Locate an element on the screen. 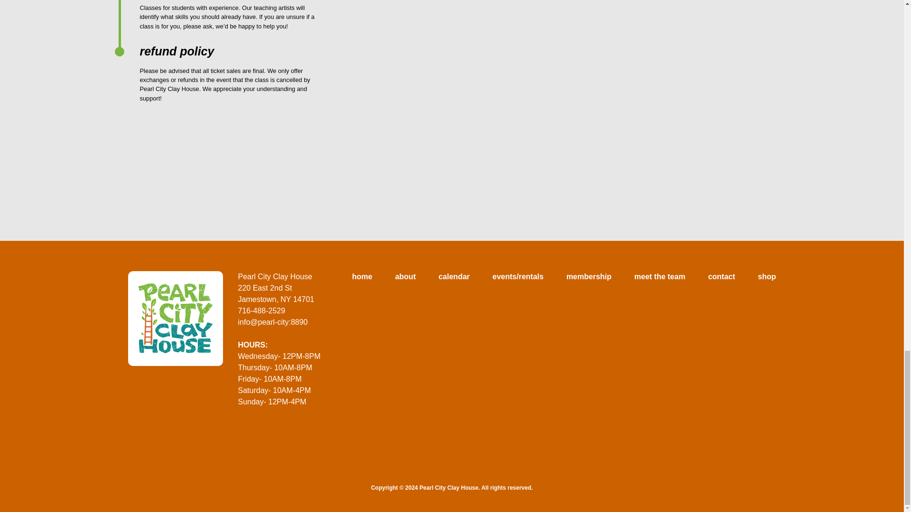 This screenshot has width=911, height=512. about is located at coordinates (406, 277).